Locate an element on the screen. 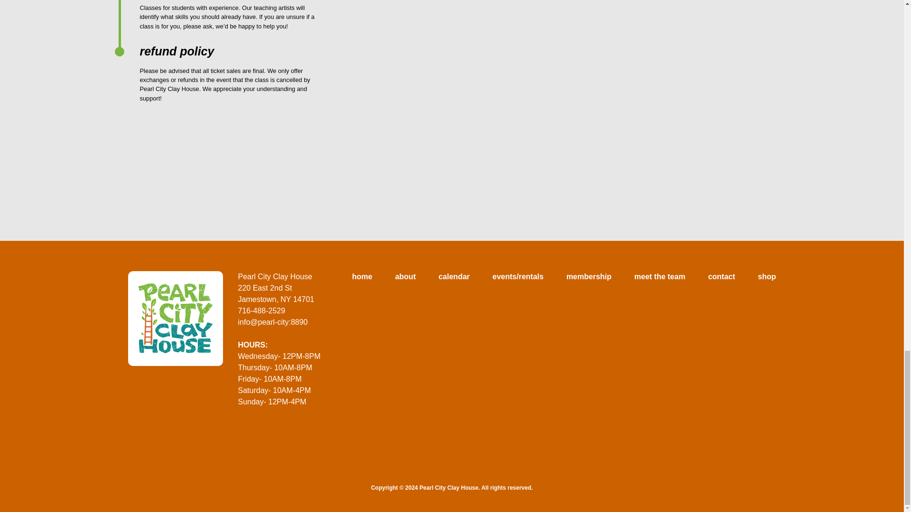 This screenshot has width=911, height=512. about is located at coordinates (406, 277).